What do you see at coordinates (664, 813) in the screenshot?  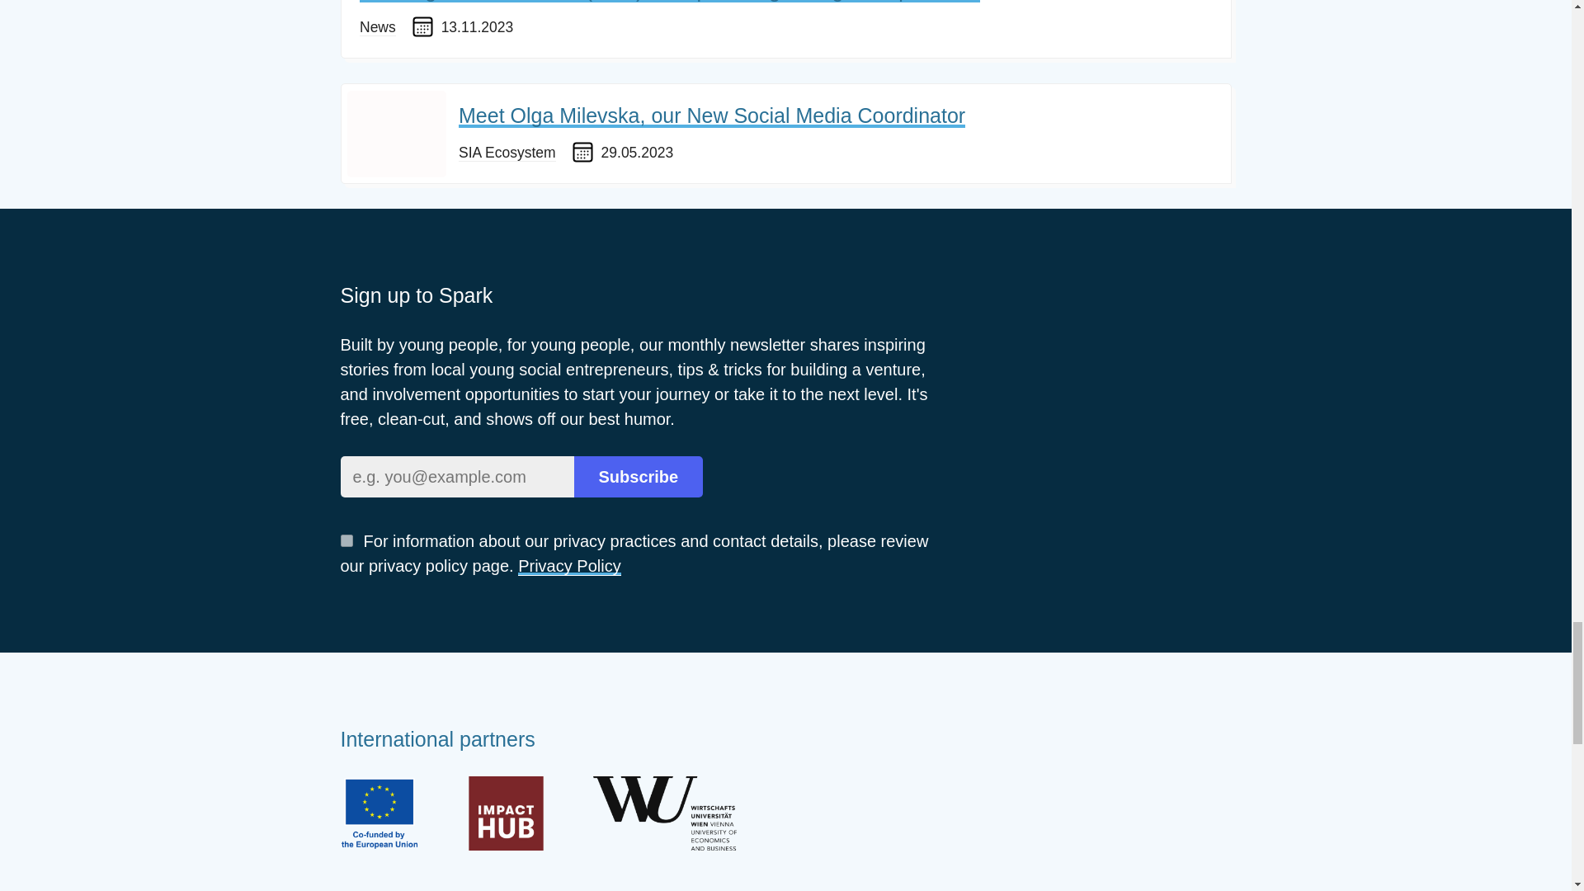 I see `Vienna University of Economics and Business` at bounding box center [664, 813].